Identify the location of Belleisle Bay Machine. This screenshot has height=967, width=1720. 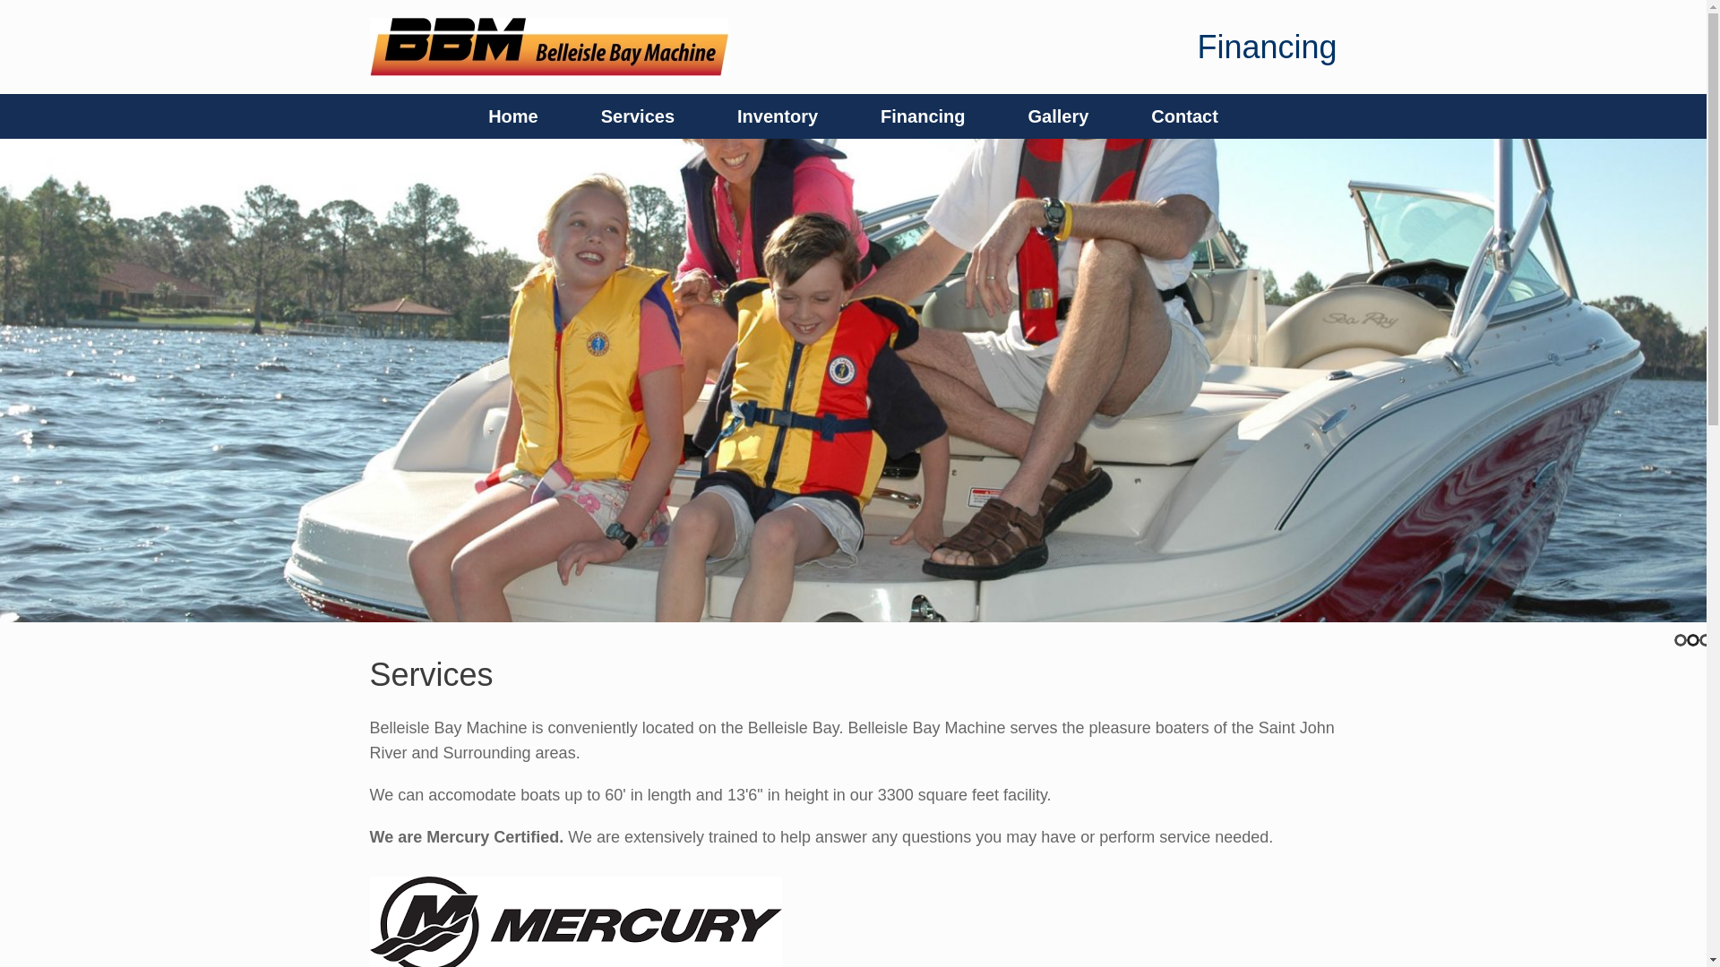
(548, 47).